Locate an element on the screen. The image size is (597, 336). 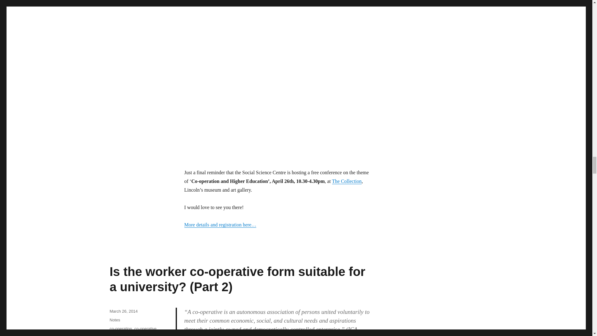
The Collection and Usher Gallery is located at coordinates (347, 181).